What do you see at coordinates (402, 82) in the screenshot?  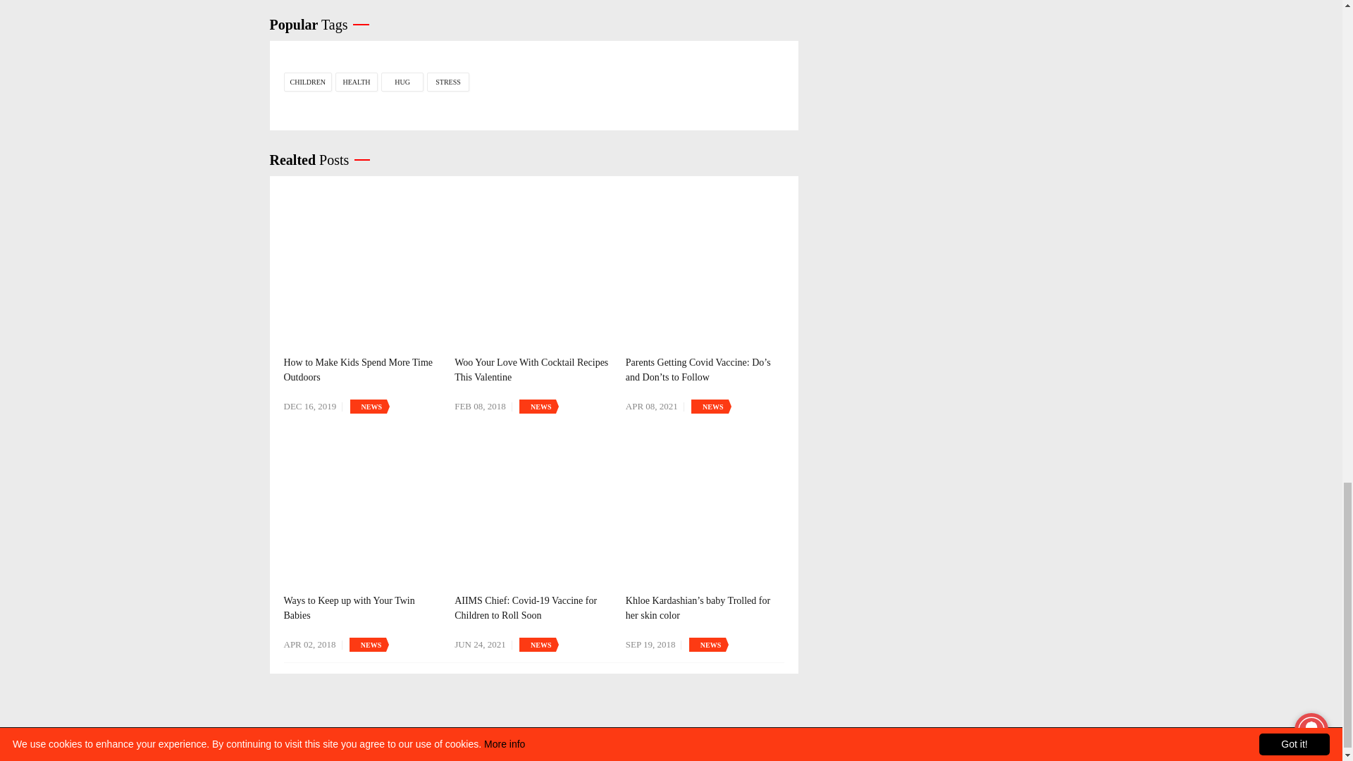 I see `HUG` at bounding box center [402, 82].